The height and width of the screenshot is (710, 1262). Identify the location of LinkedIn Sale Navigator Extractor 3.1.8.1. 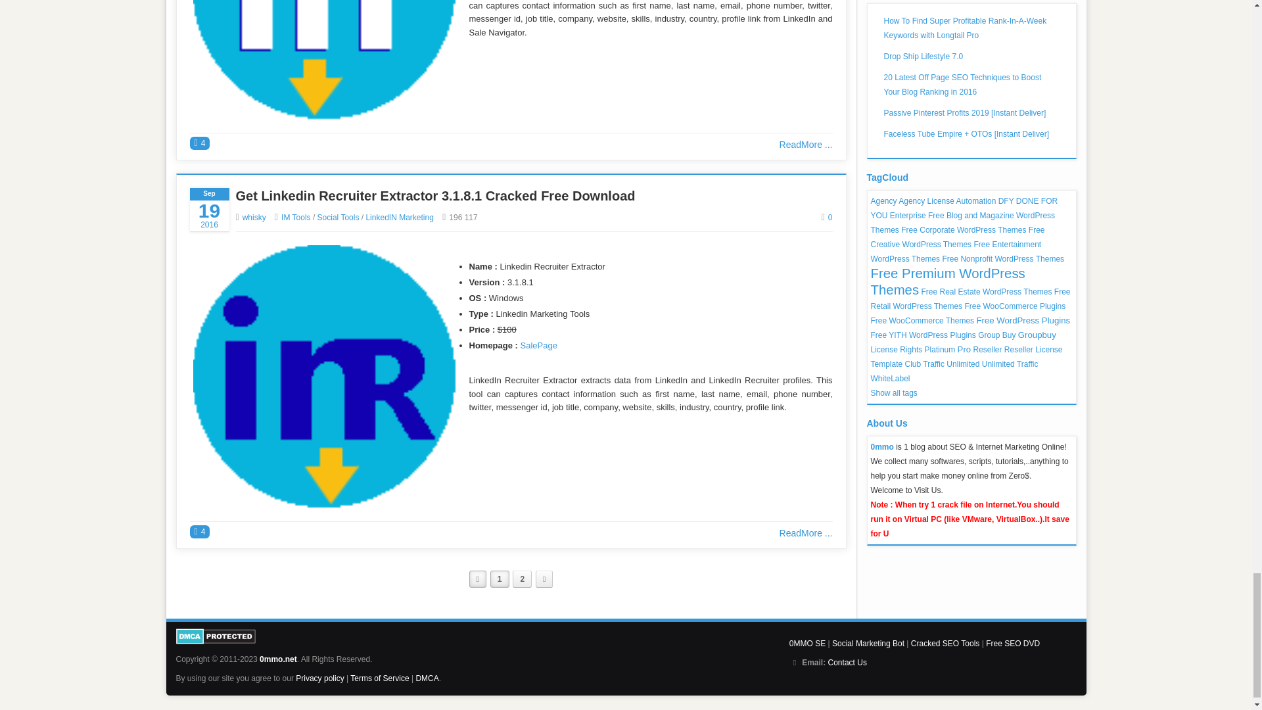
(324, 60).